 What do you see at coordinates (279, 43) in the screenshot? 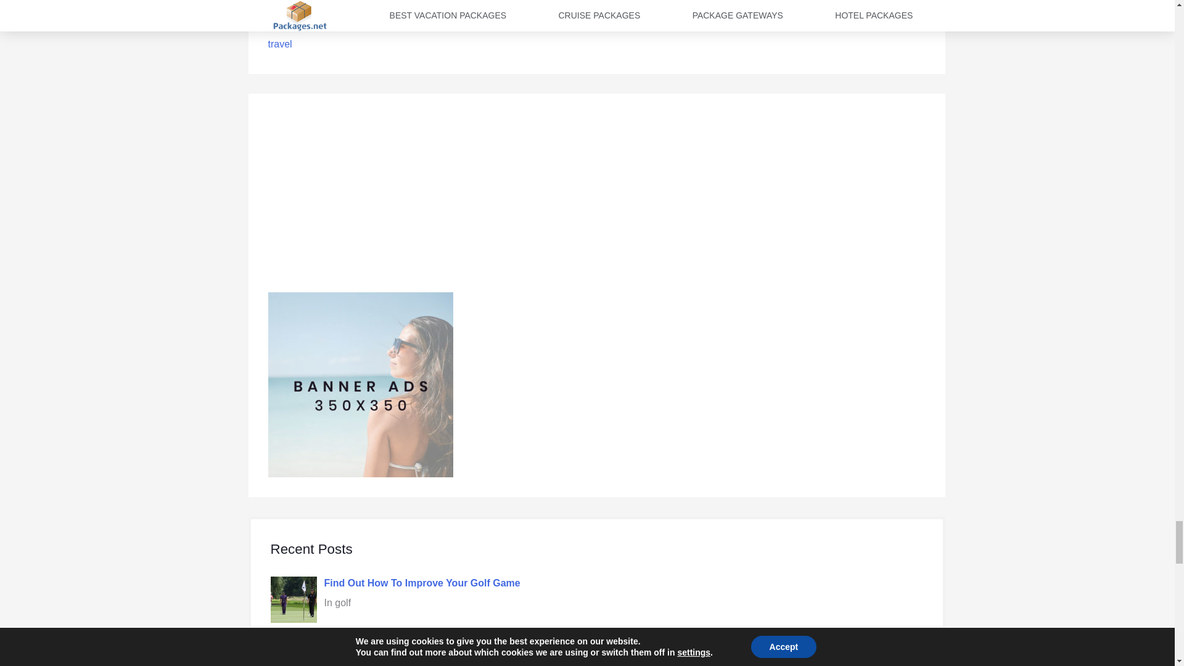
I see `travel` at bounding box center [279, 43].